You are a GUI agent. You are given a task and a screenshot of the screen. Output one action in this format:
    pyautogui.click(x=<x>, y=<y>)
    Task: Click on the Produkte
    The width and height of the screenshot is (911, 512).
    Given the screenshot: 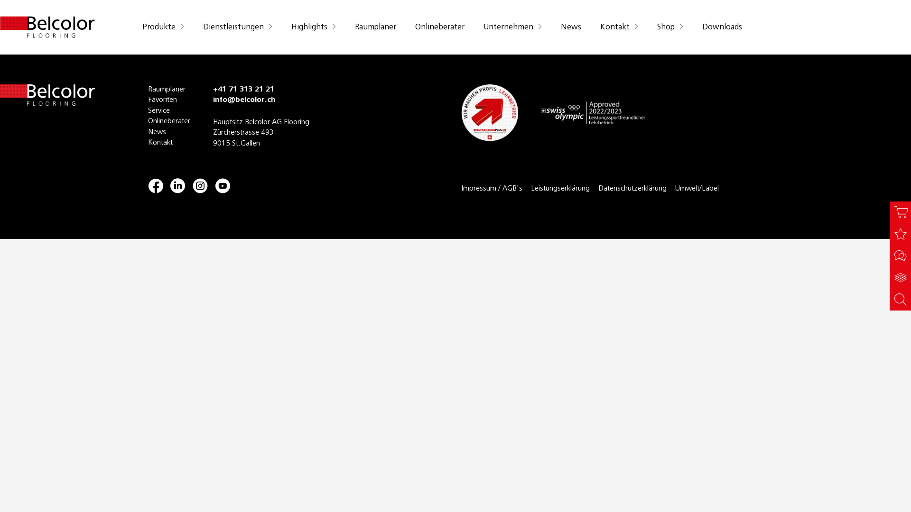 What is the action you would take?
    pyautogui.click(x=164, y=27)
    